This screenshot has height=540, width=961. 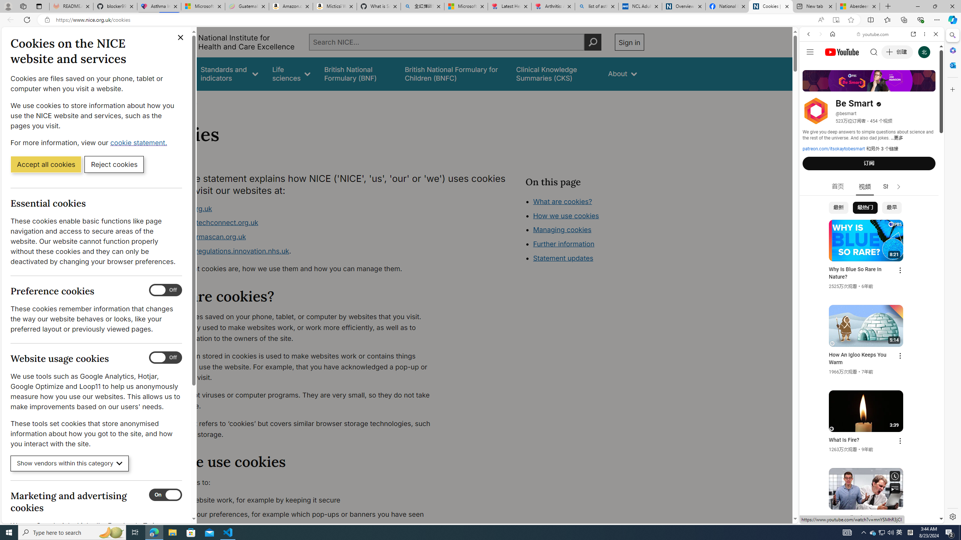 What do you see at coordinates (584, 231) in the screenshot?
I see `Class: in-page-nav__list` at bounding box center [584, 231].